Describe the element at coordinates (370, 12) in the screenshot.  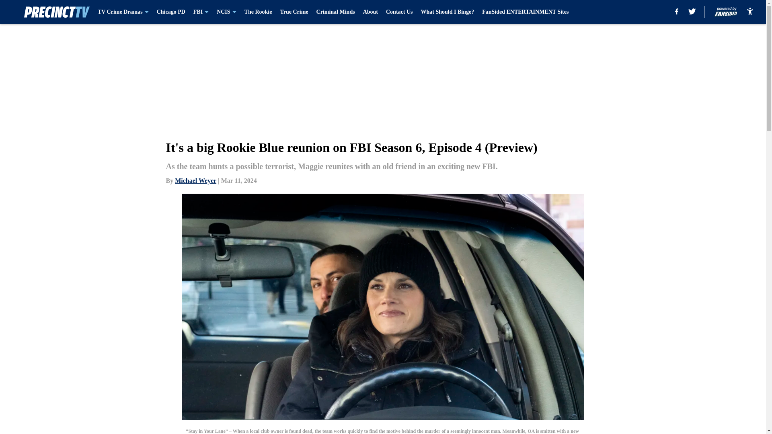
I see `About` at that location.